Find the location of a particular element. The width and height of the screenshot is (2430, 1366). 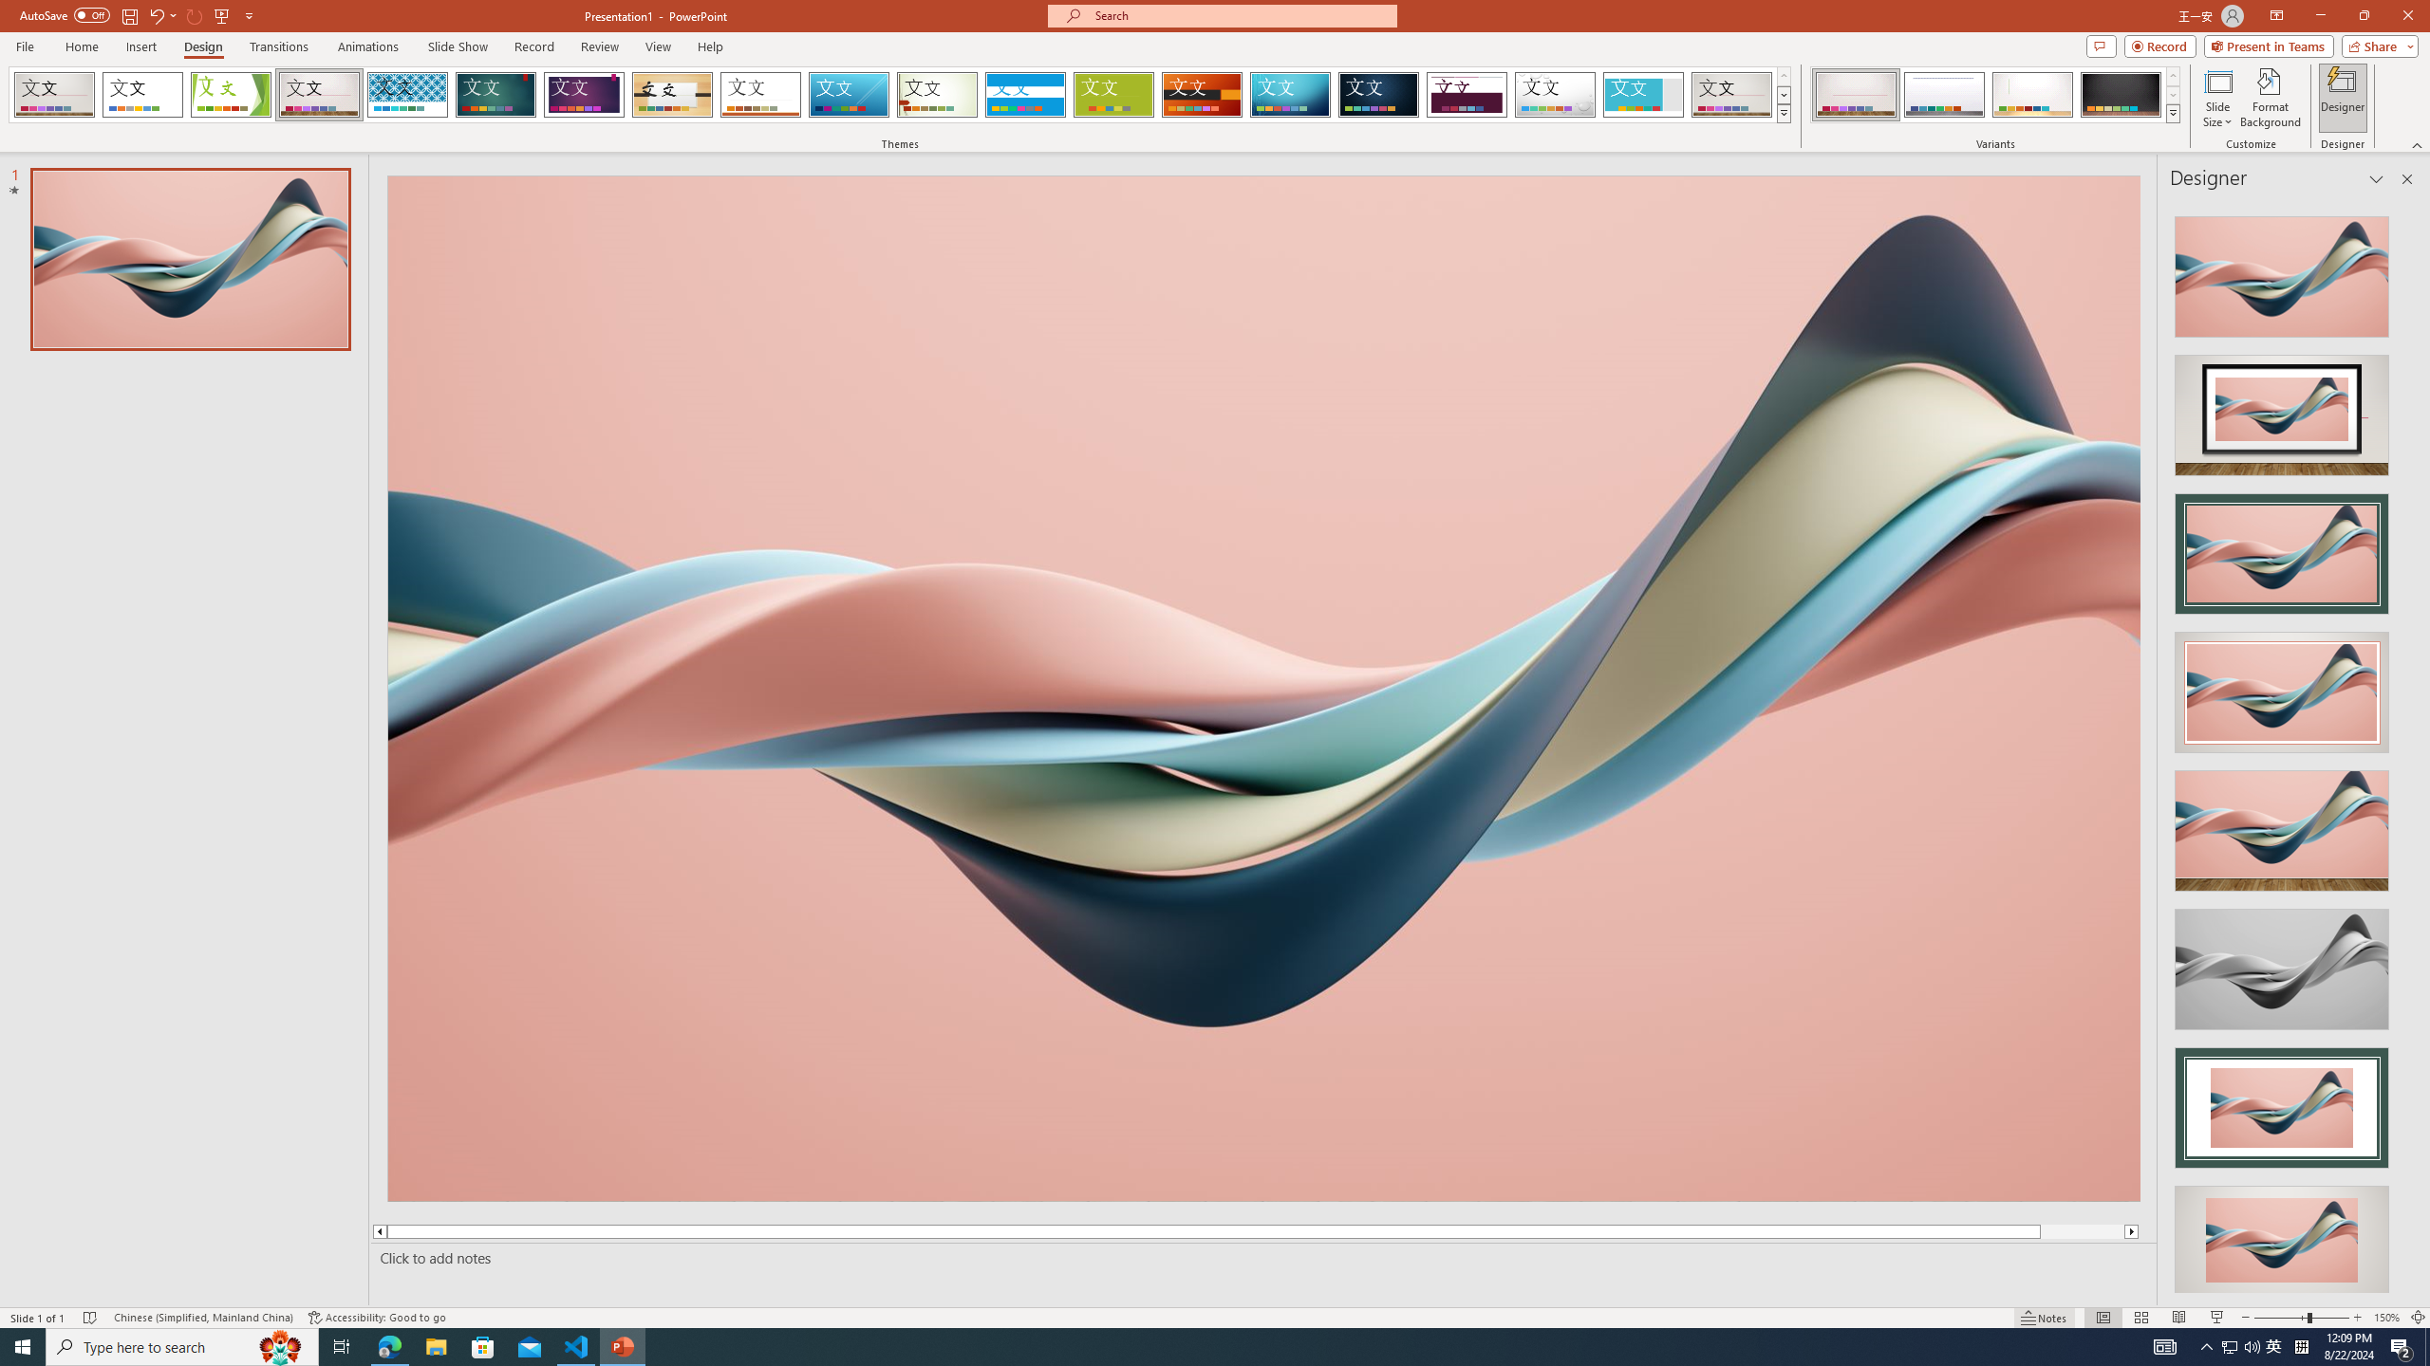

Ion Boardroom is located at coordinates (585, 95).